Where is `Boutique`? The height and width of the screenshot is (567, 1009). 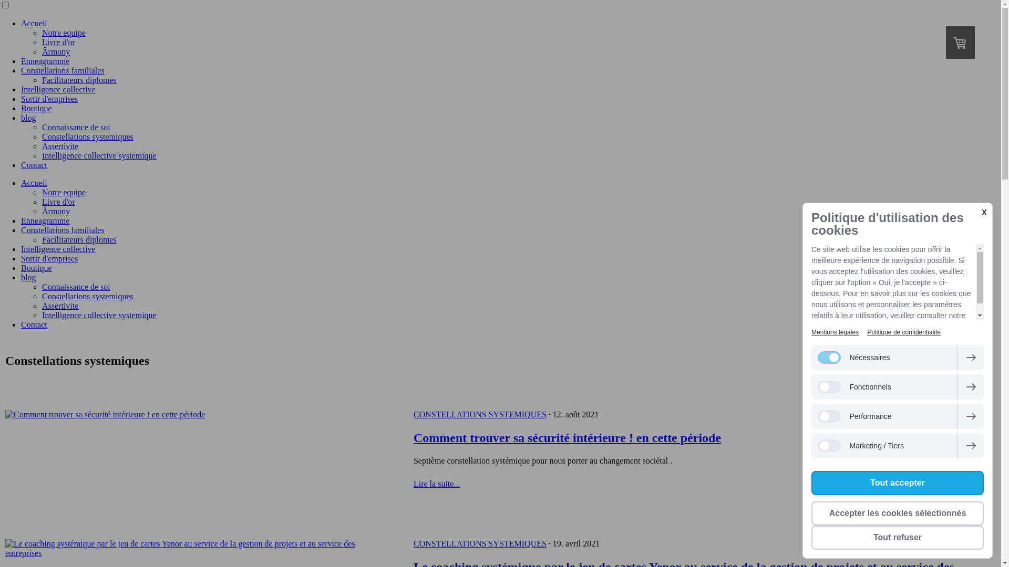 Boutique is located at coordinates (37, 268).